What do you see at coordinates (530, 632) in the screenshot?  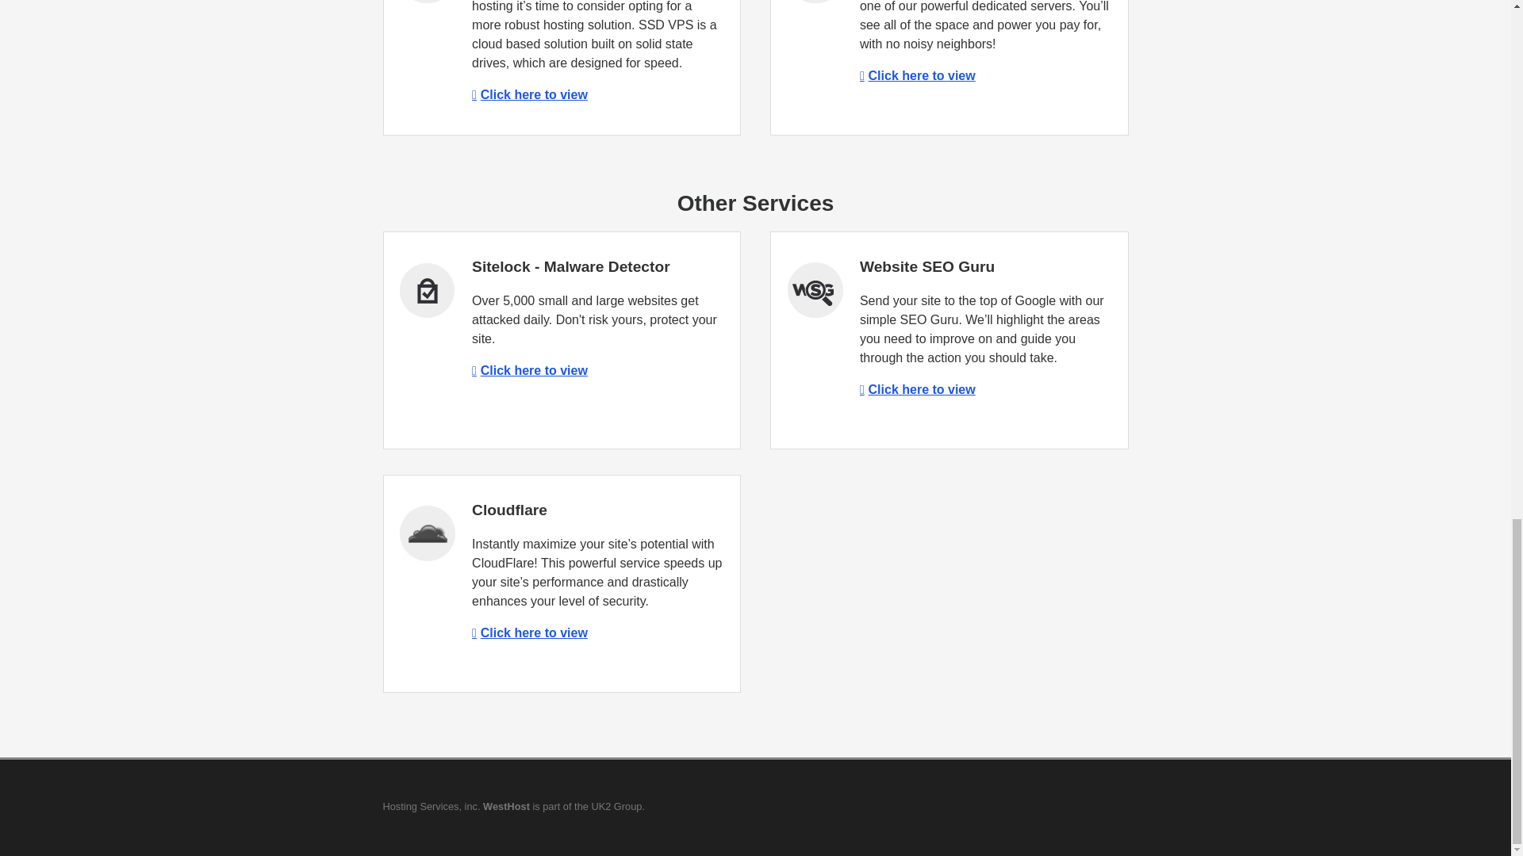 I see `Click here to view` at bounding box center [530, 632].